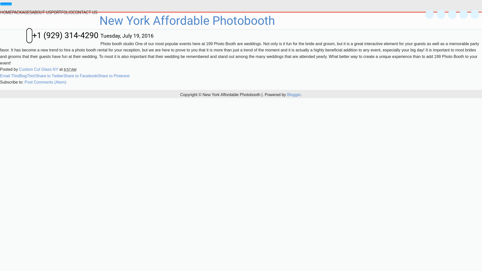  What do you see at coordinates (22, 12) in the screenshot?
I see `PACKAGES` at bounding box center [22, 12].